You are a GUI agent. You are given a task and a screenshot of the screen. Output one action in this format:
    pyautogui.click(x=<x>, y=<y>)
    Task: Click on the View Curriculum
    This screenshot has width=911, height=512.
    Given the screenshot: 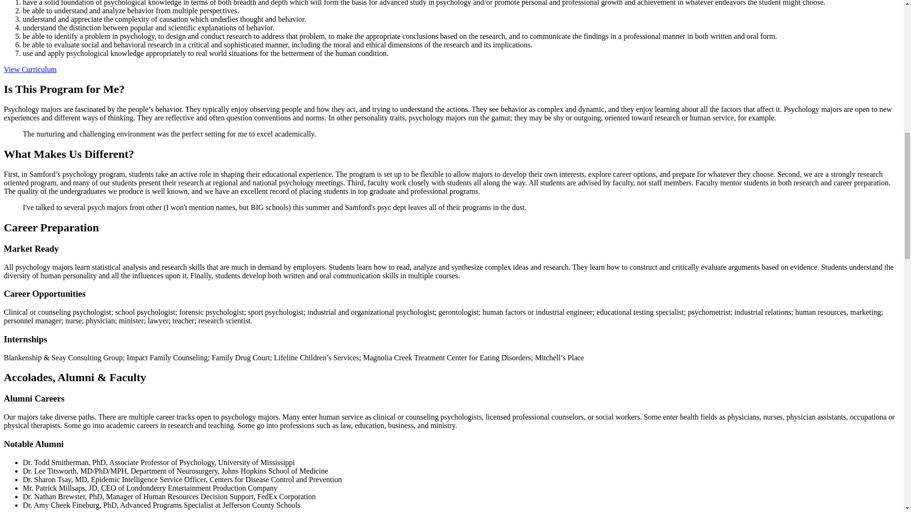 What is the action you would take?
    pyautogui.click(x=30, y=69)
    